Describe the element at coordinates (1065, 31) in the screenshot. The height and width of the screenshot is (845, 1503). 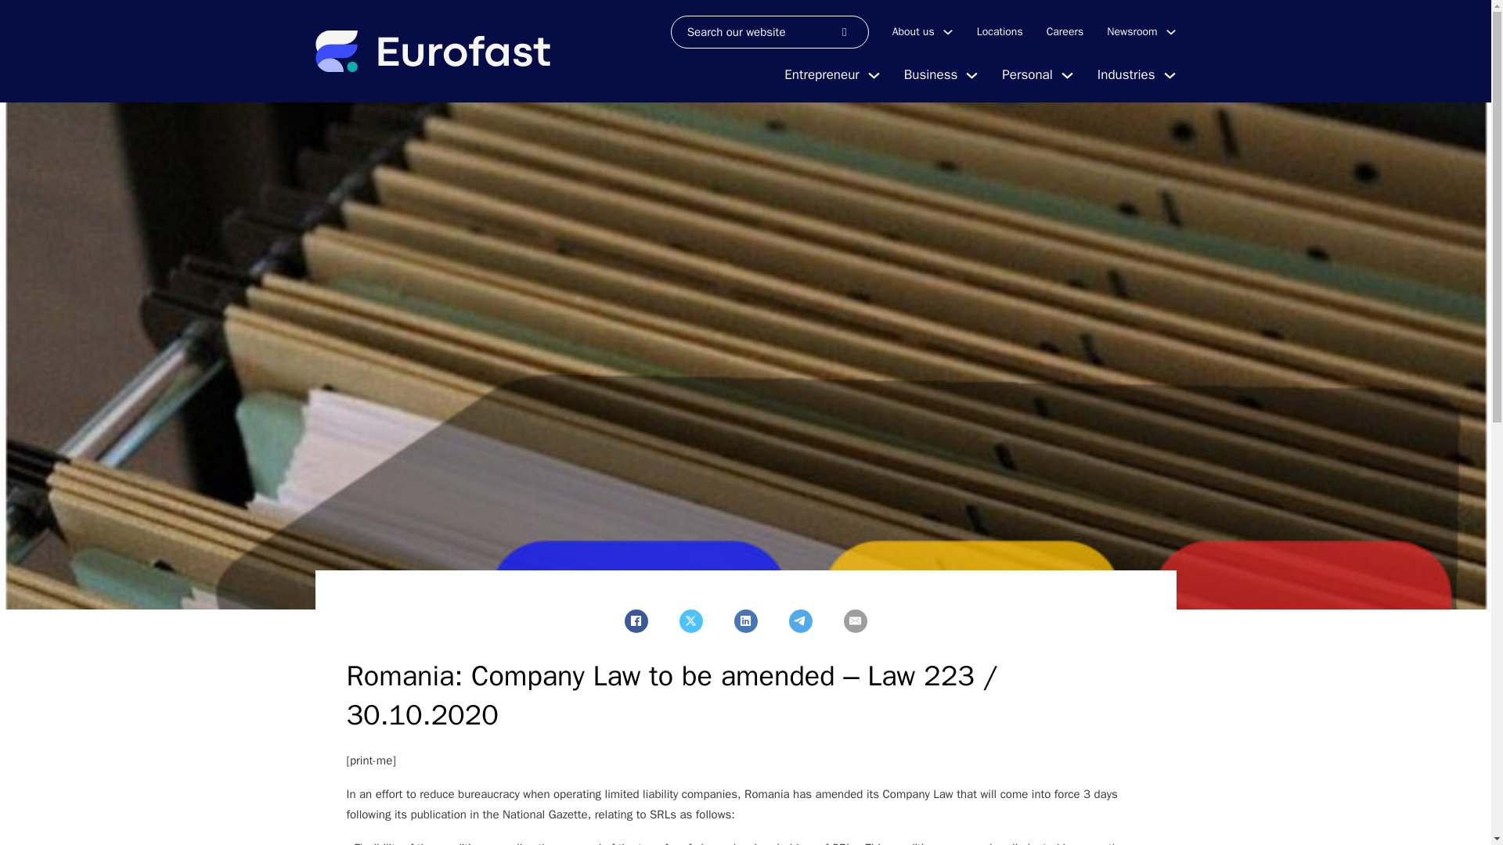
I see `Careers` at that location.